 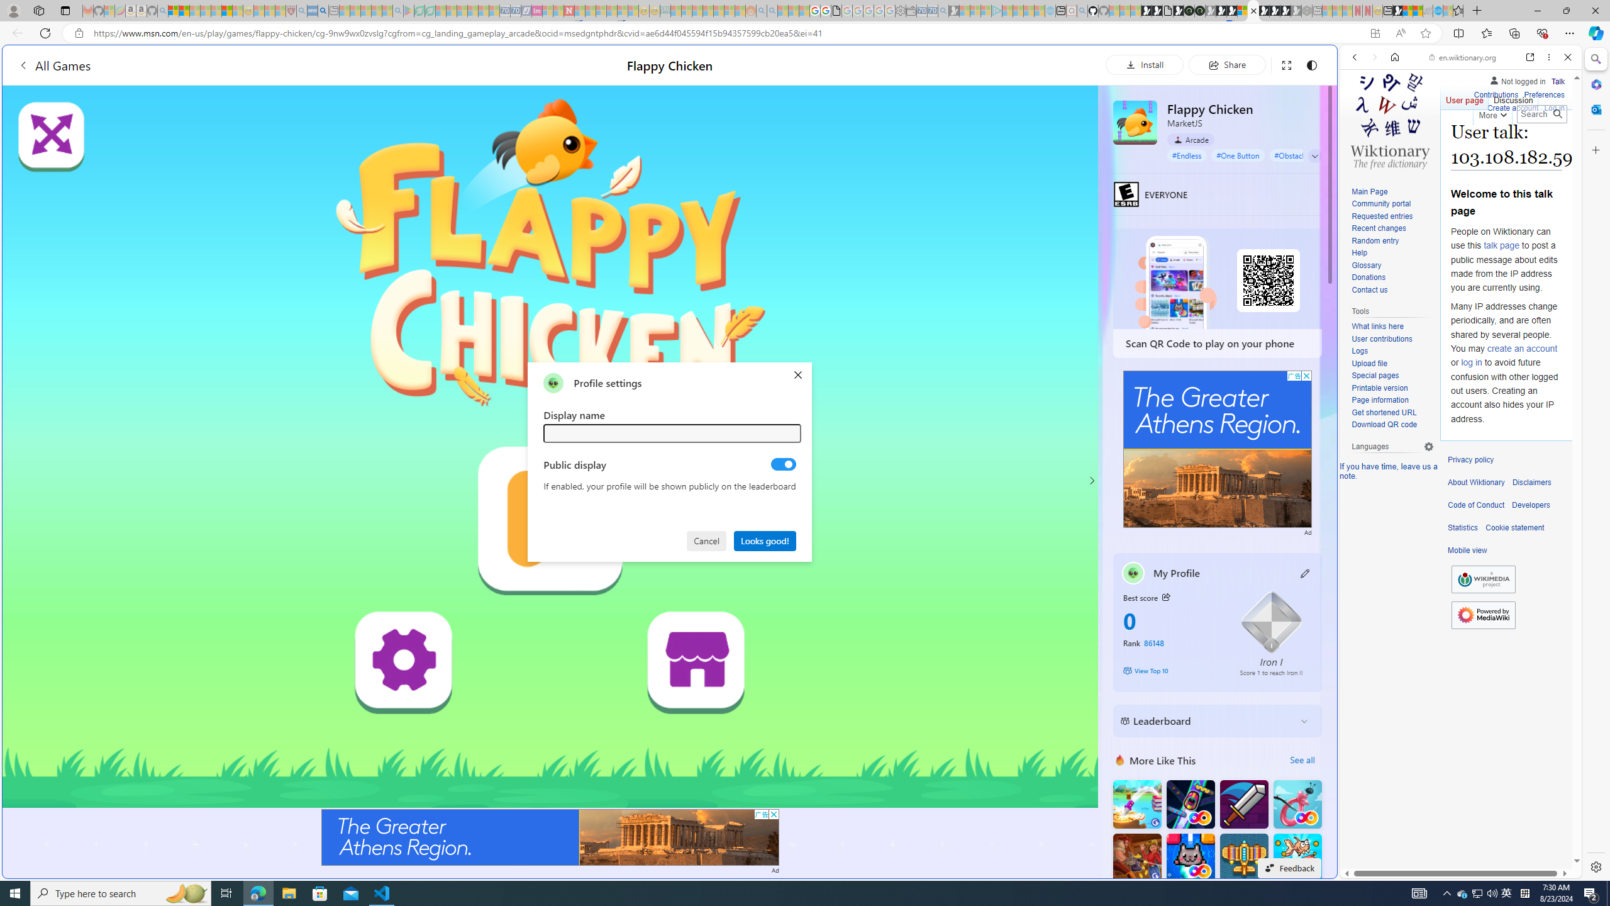 I want to click on Special pages, so click(x=1392, y=376).